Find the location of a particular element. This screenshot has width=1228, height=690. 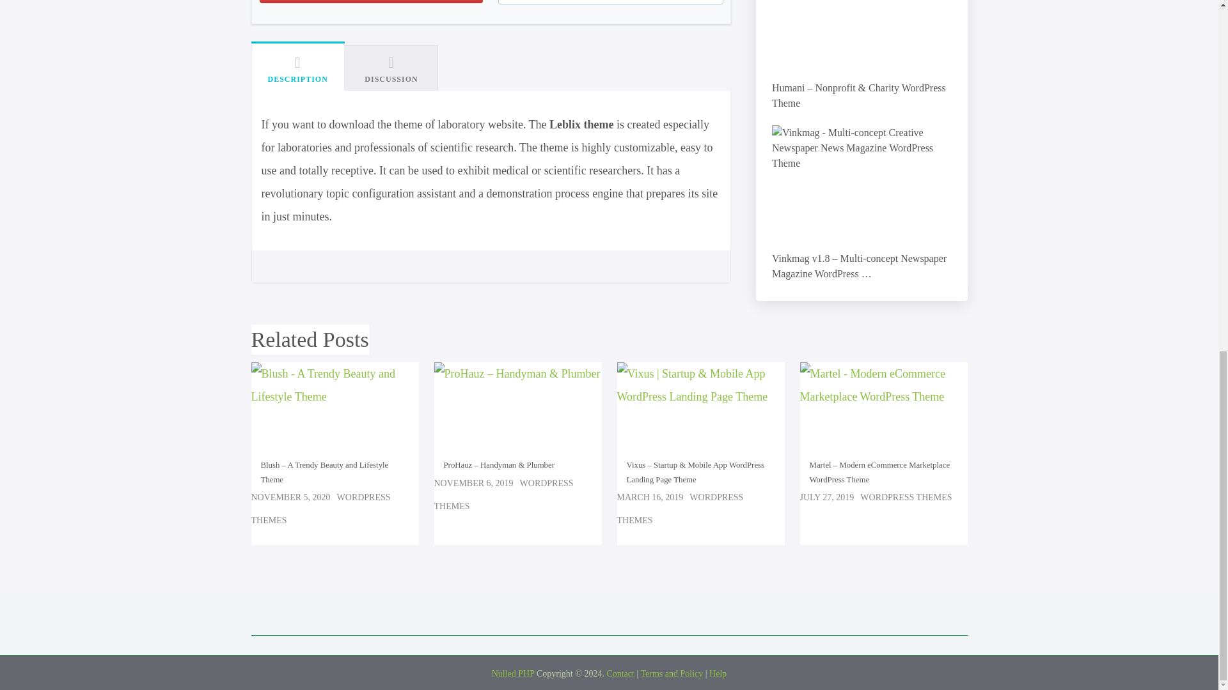

View Demo is located at coordinates (610, 2).